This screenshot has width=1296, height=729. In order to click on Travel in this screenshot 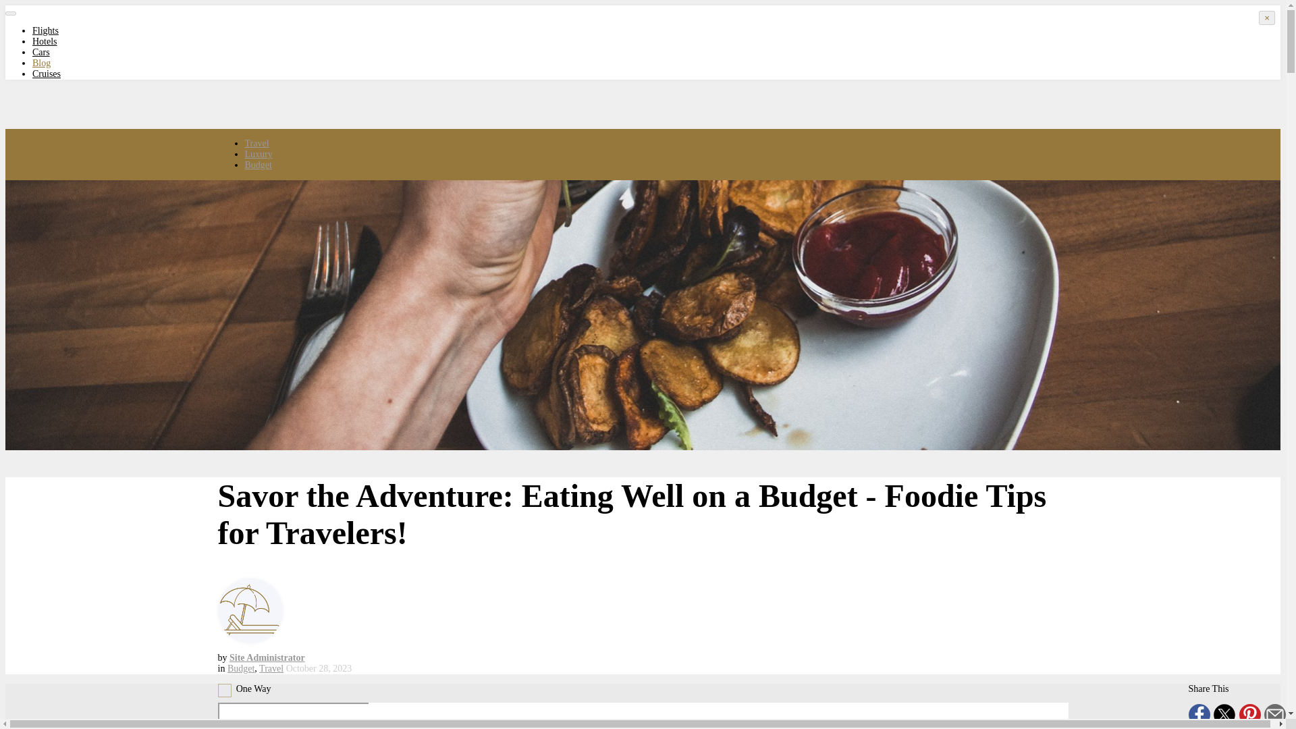, I will do `click(256, 143)`.